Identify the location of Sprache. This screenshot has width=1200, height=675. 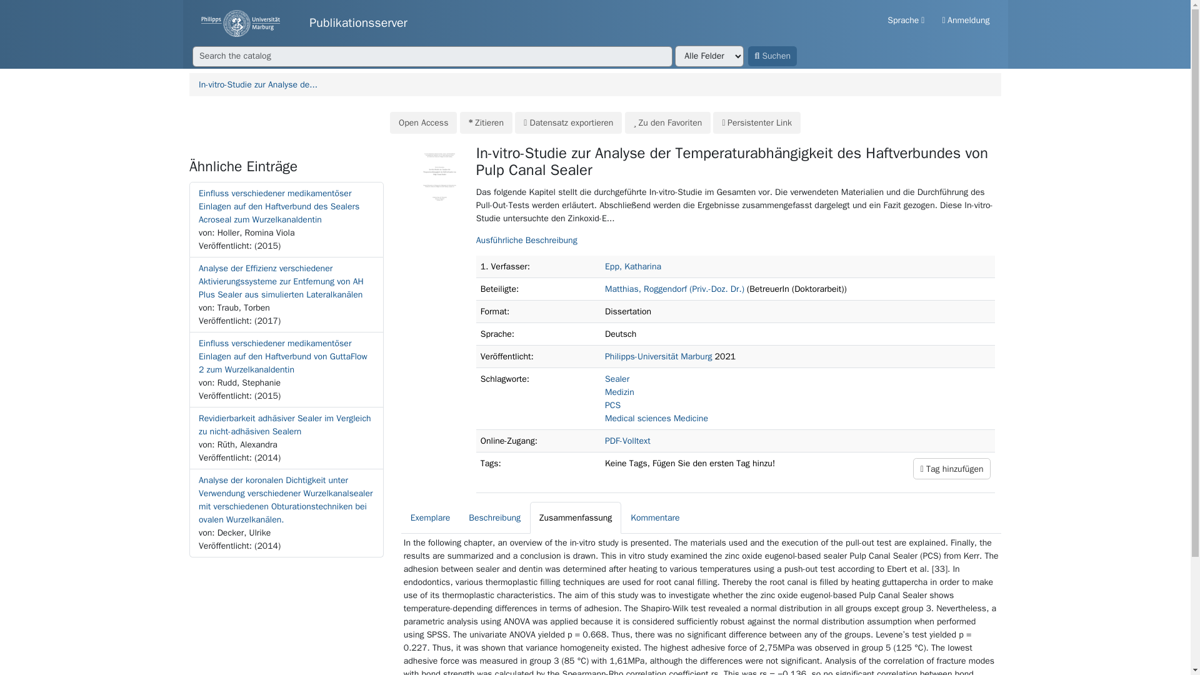
(906, 20).